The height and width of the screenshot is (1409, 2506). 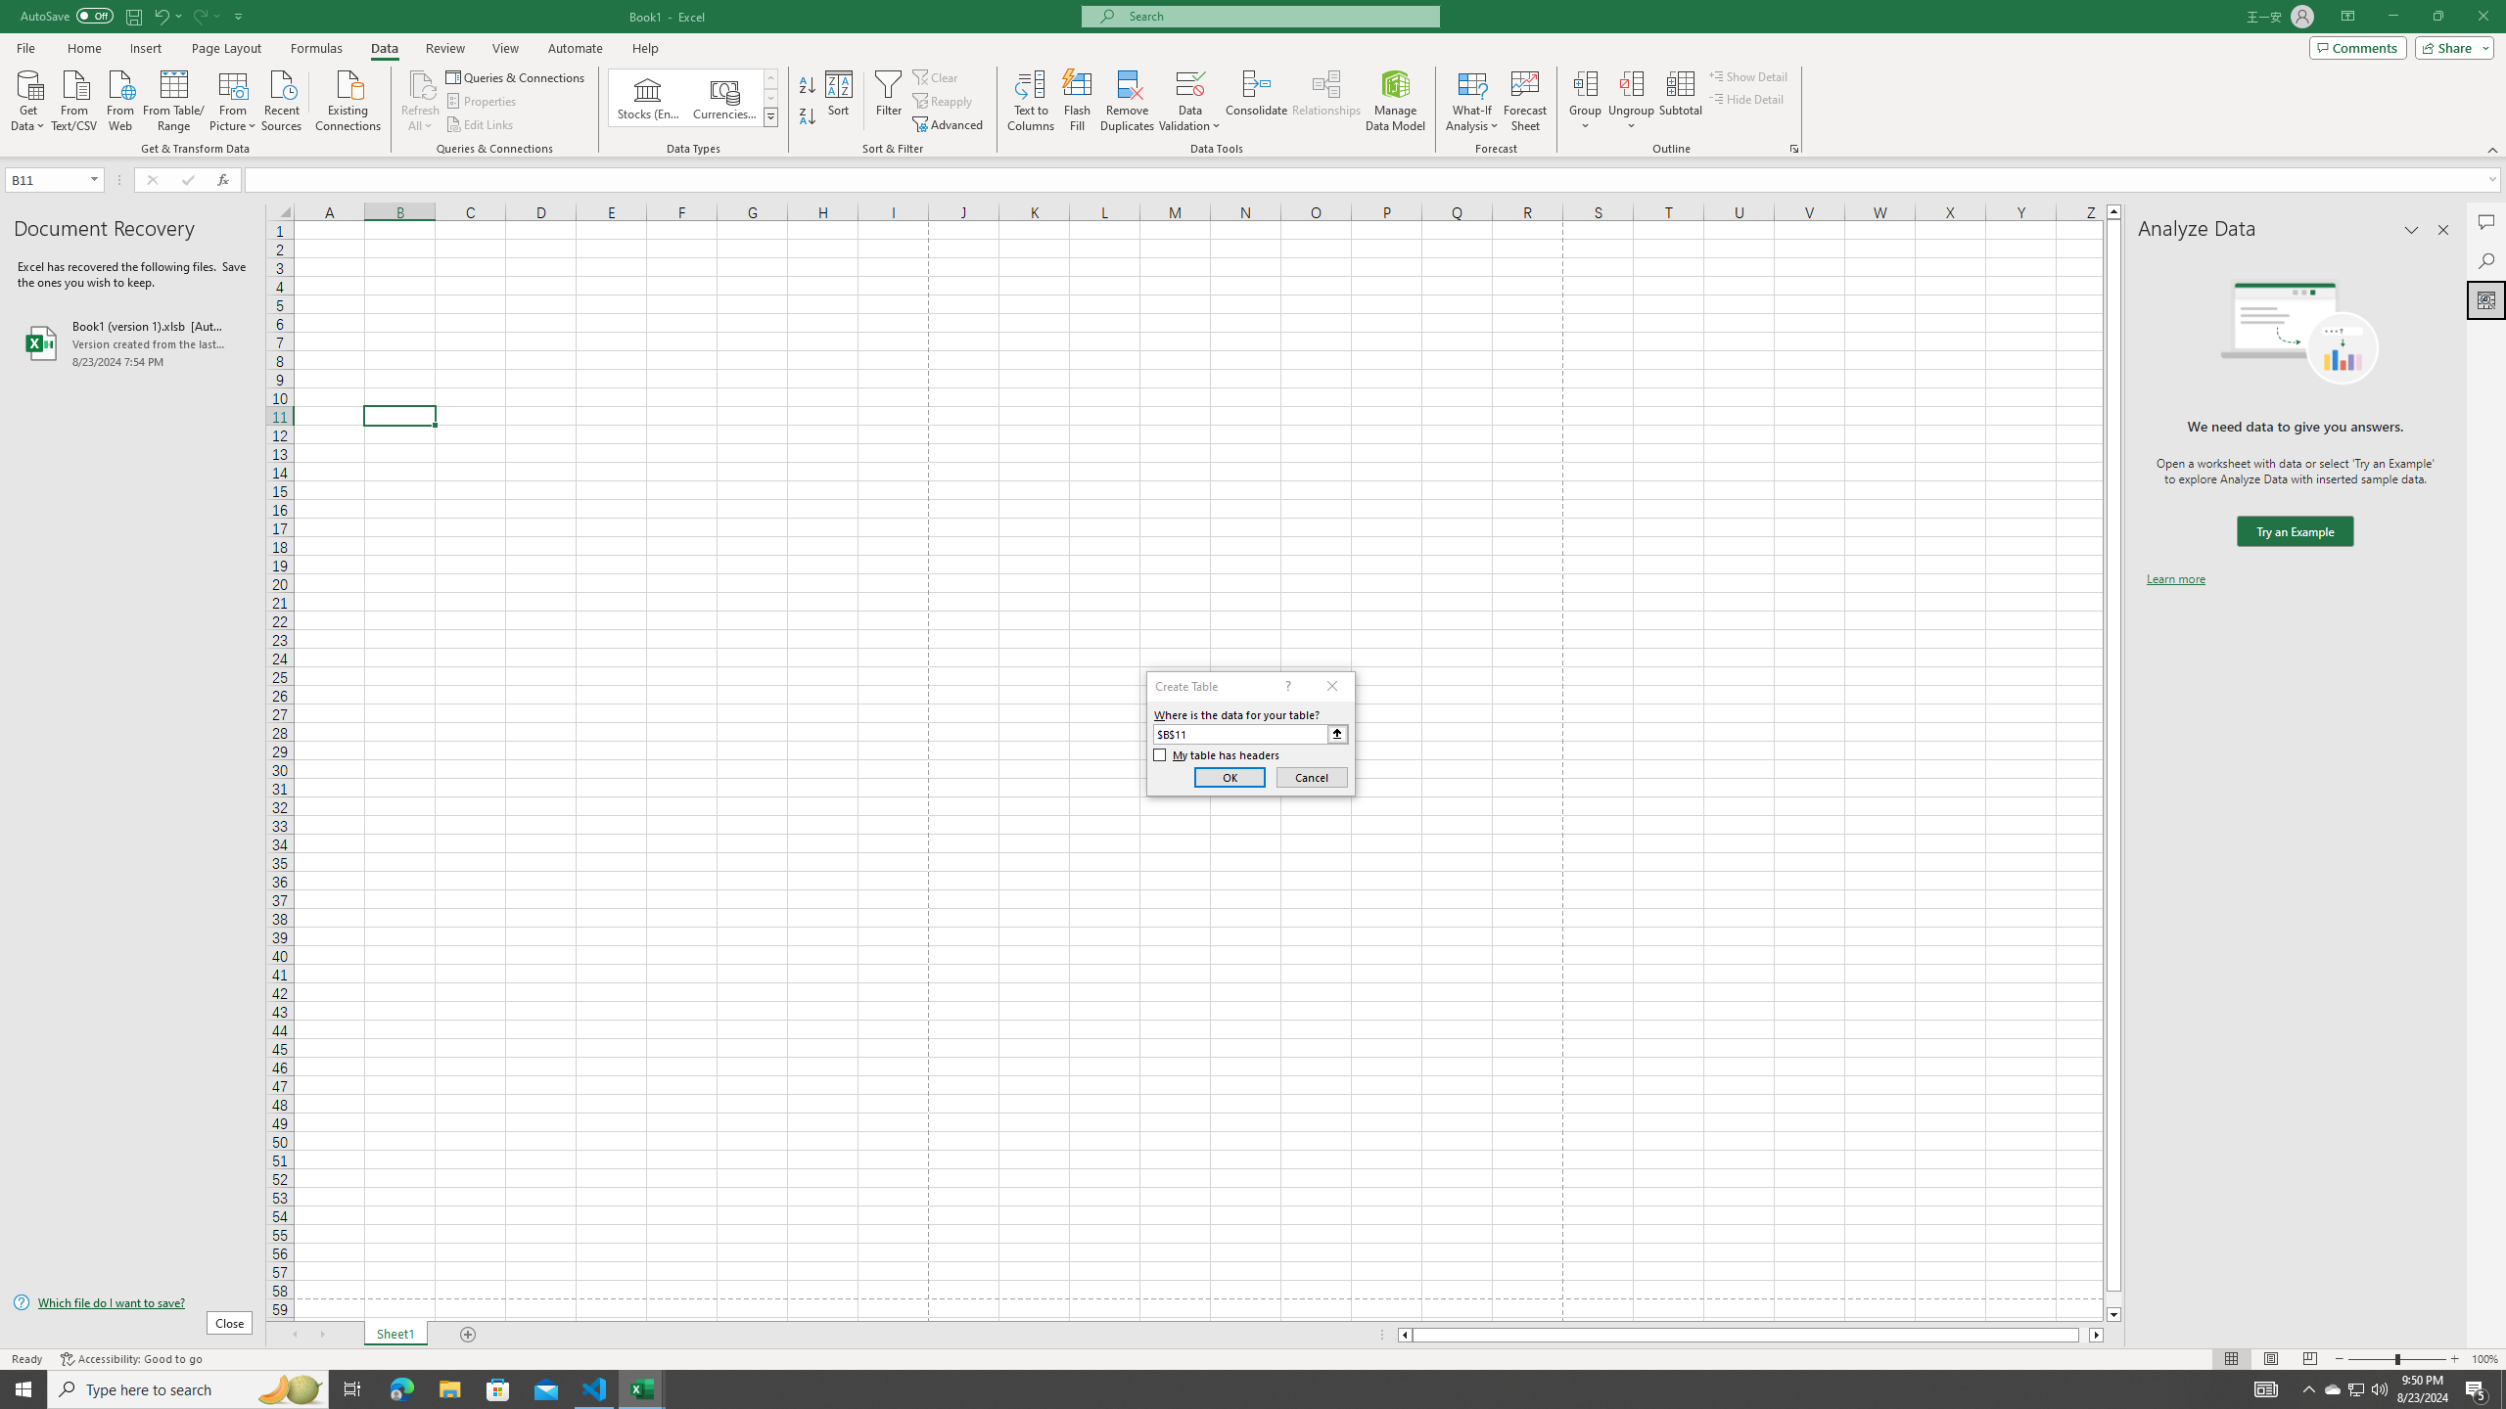 I want to click on Row Down, so click(x=771, y=98).